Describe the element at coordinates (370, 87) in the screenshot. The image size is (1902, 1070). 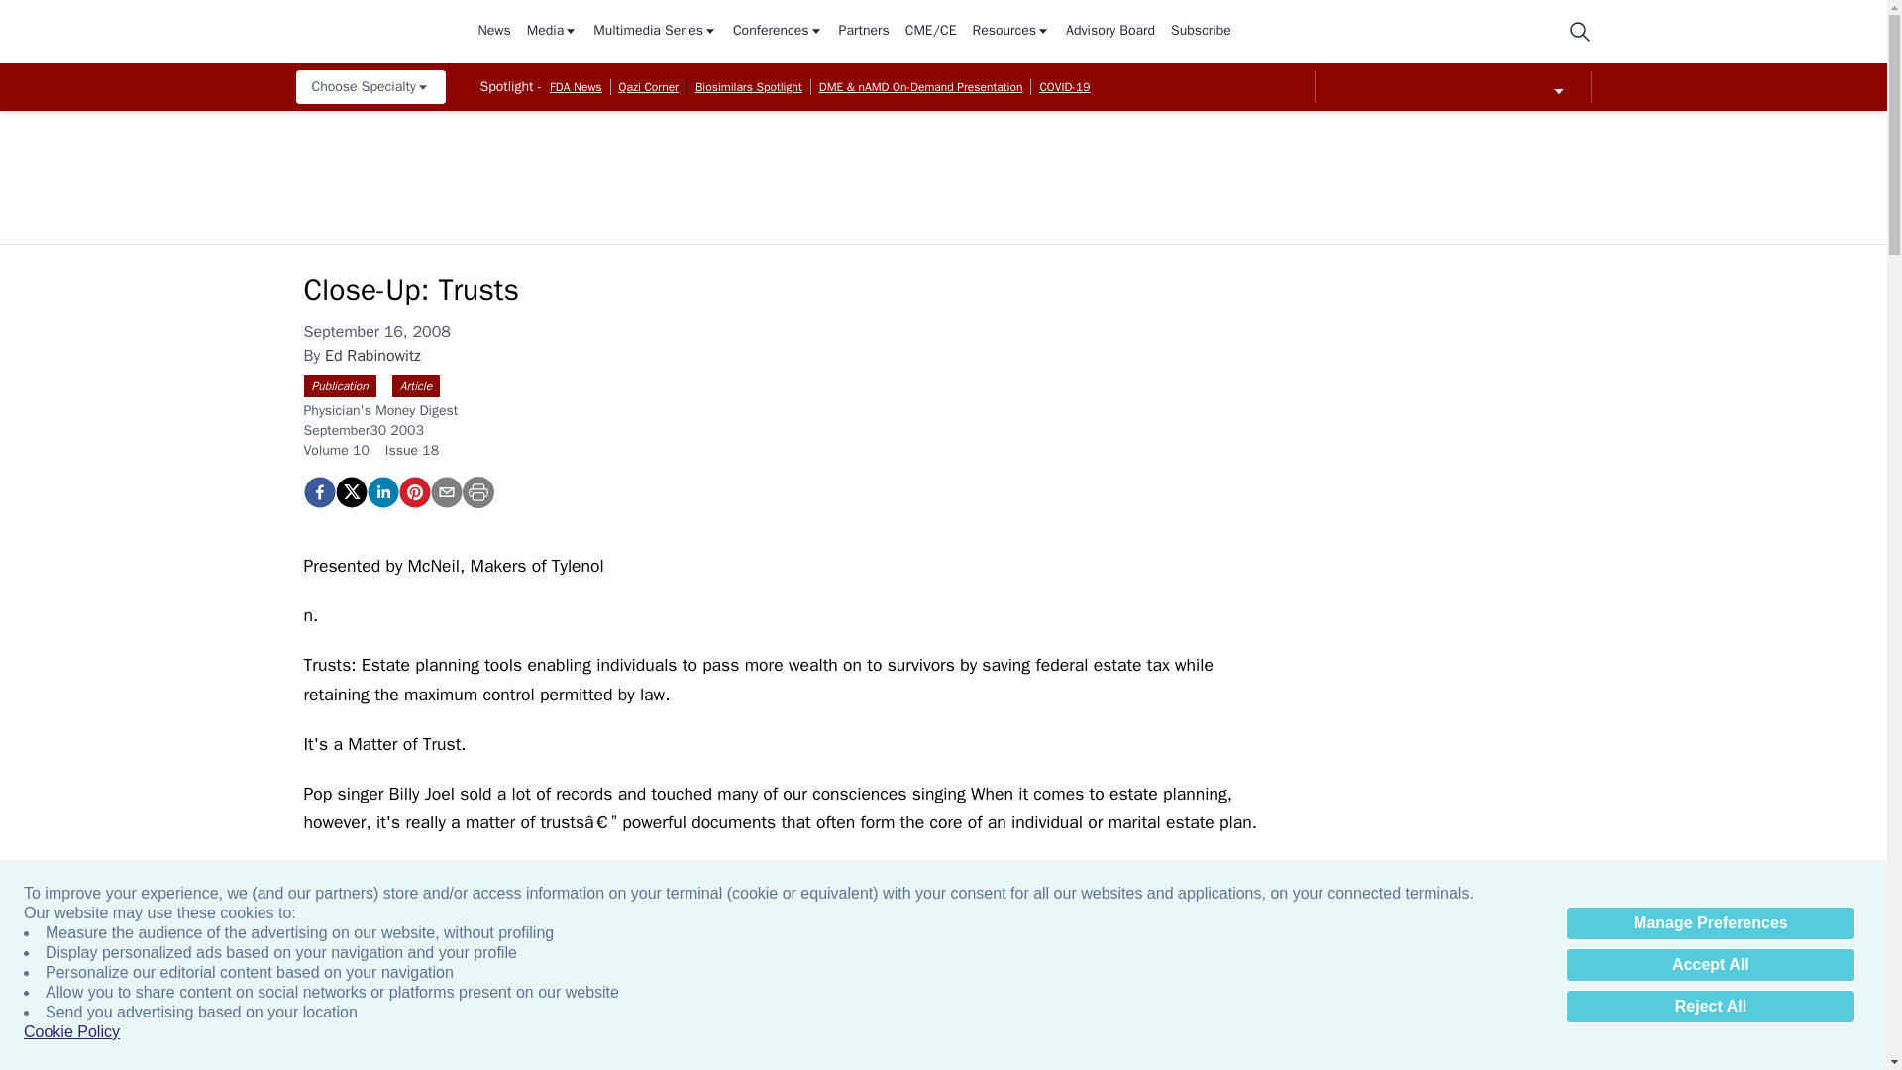
I see `Choose Specialty` at that location.